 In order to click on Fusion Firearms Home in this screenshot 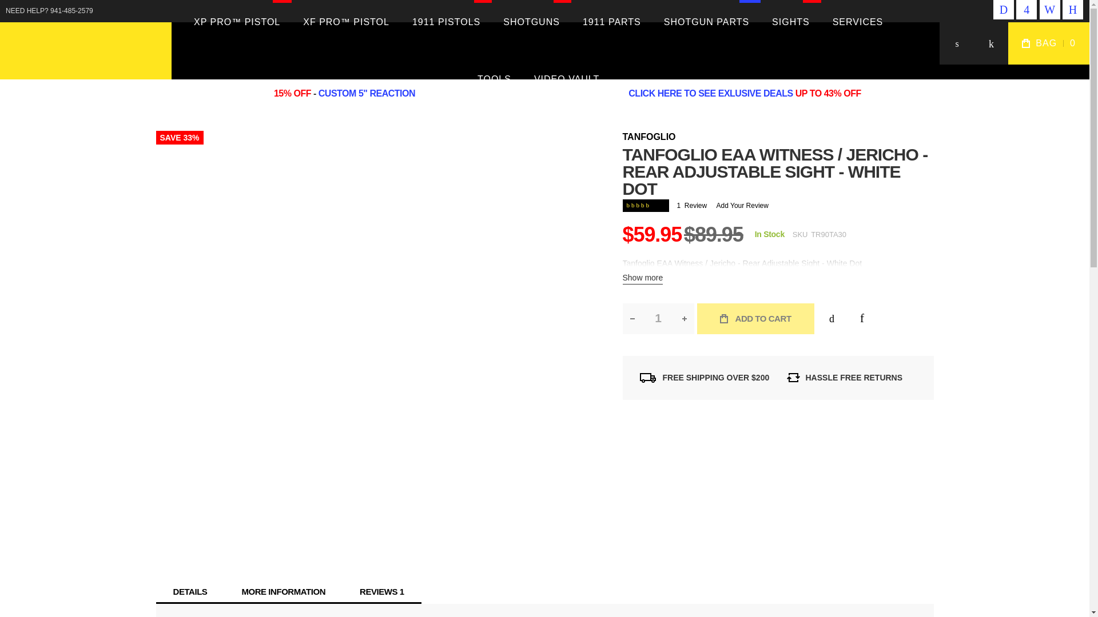, I will do `click(86, 50)`.